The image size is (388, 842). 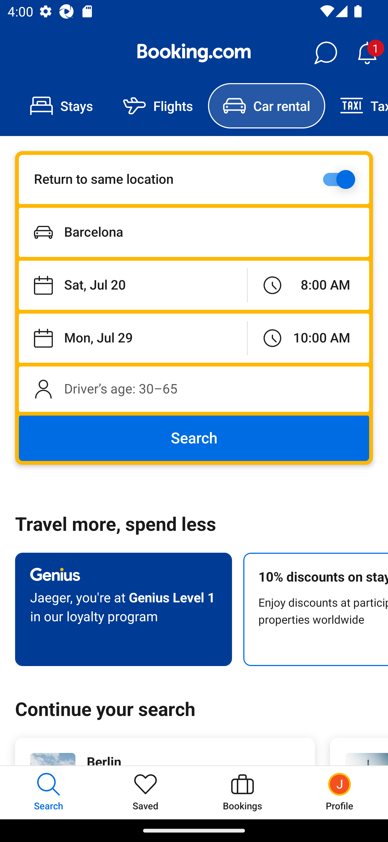 What do you see at coordinates (133, 338) in the screenshot?
I see `Drop-off date: 2024-07-29` at bounding box center [133, 338].